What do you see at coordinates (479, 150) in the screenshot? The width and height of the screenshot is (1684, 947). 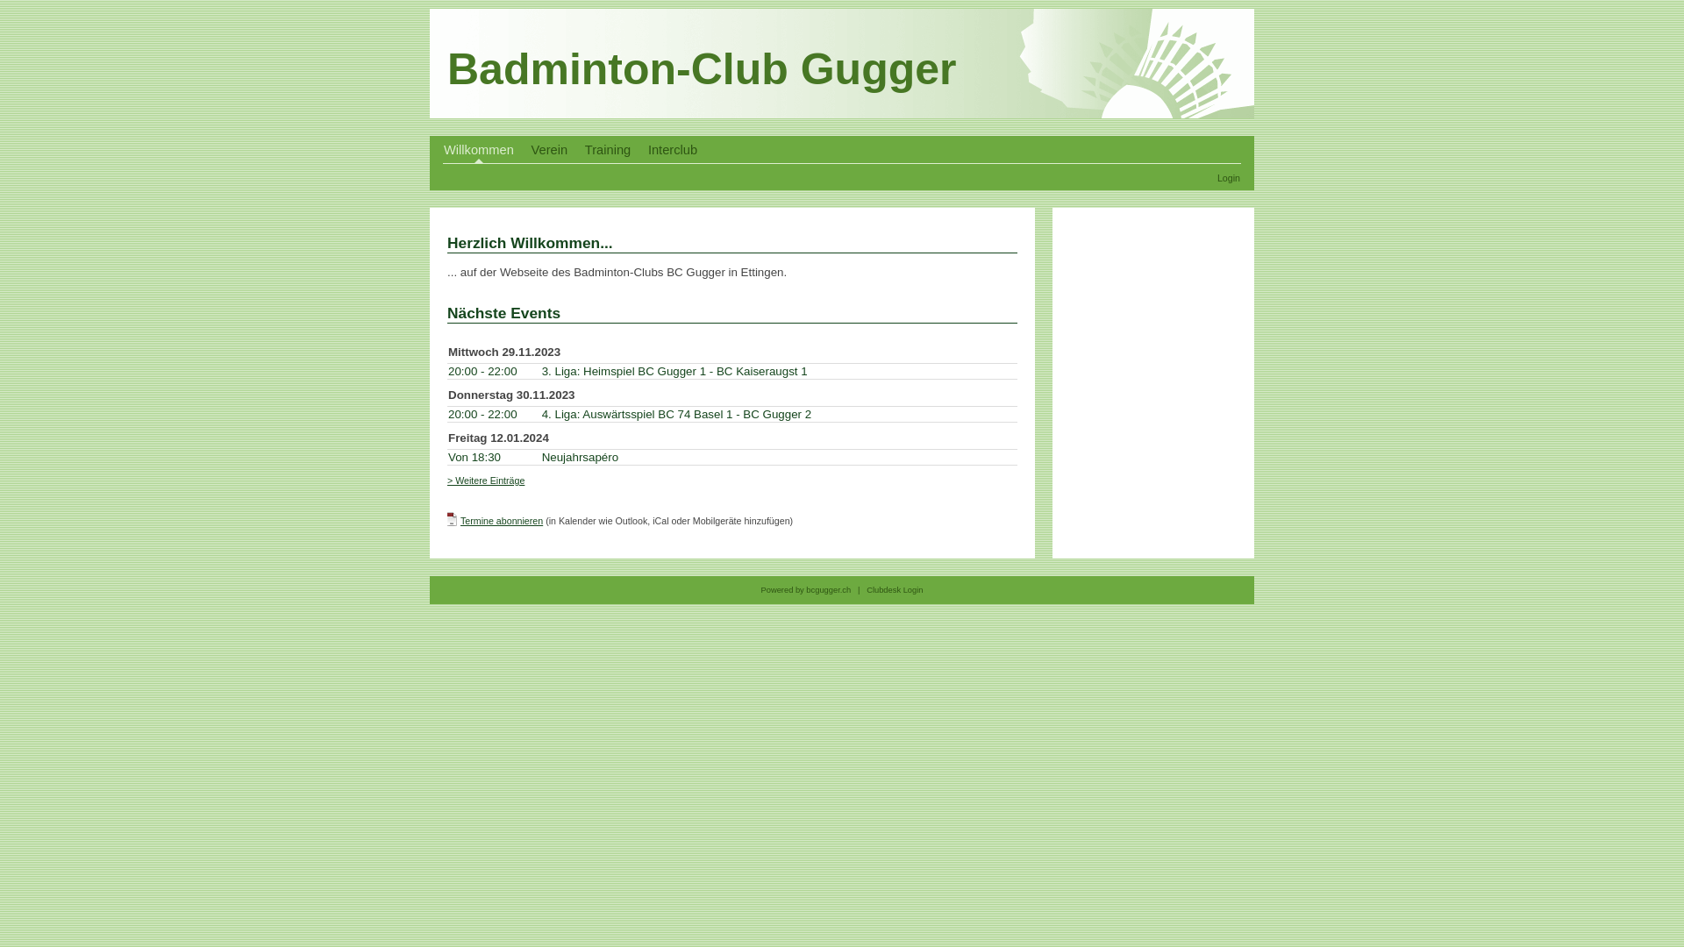 I see `Willkommen` at bounding box center [479, 150].